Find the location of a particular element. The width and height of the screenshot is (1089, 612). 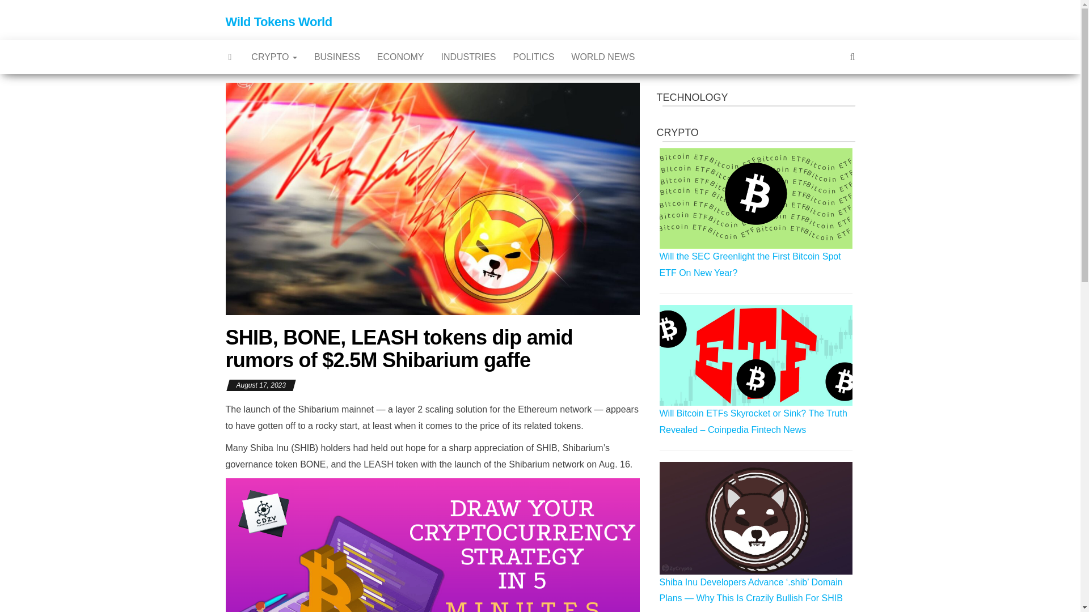

INDUSTRIES is located at coordinates (468, 57).